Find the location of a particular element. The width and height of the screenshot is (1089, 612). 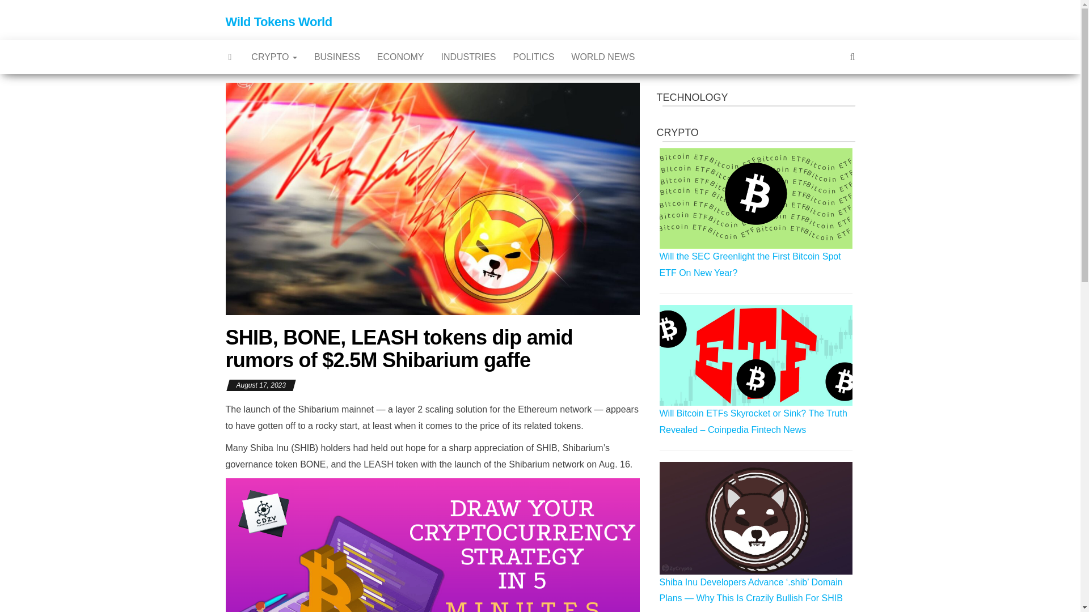

INDUSTRIES is located at coordinates (468, 57).